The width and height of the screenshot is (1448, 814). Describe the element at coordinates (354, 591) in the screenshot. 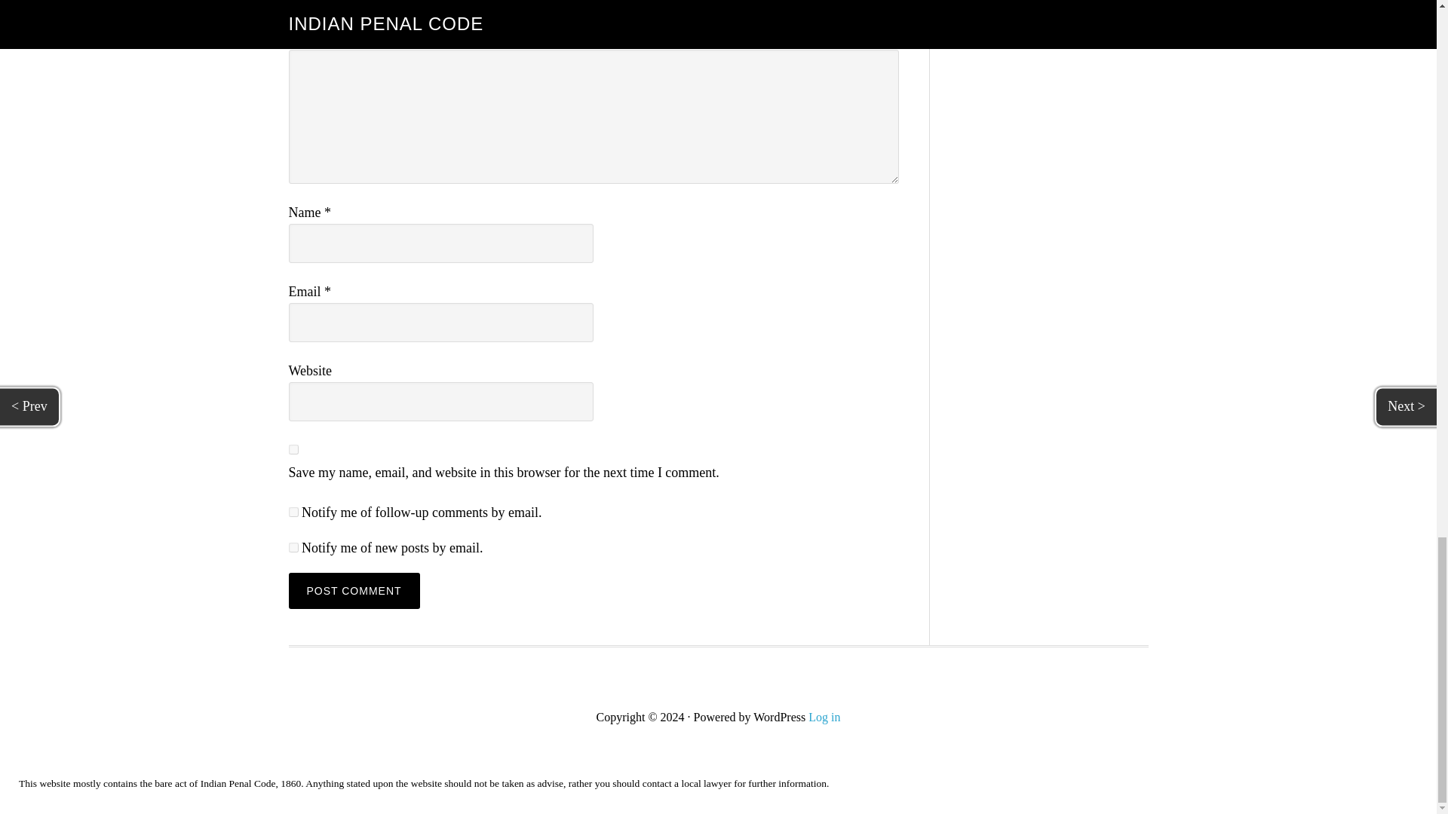

I see `Post Comment` at that location.